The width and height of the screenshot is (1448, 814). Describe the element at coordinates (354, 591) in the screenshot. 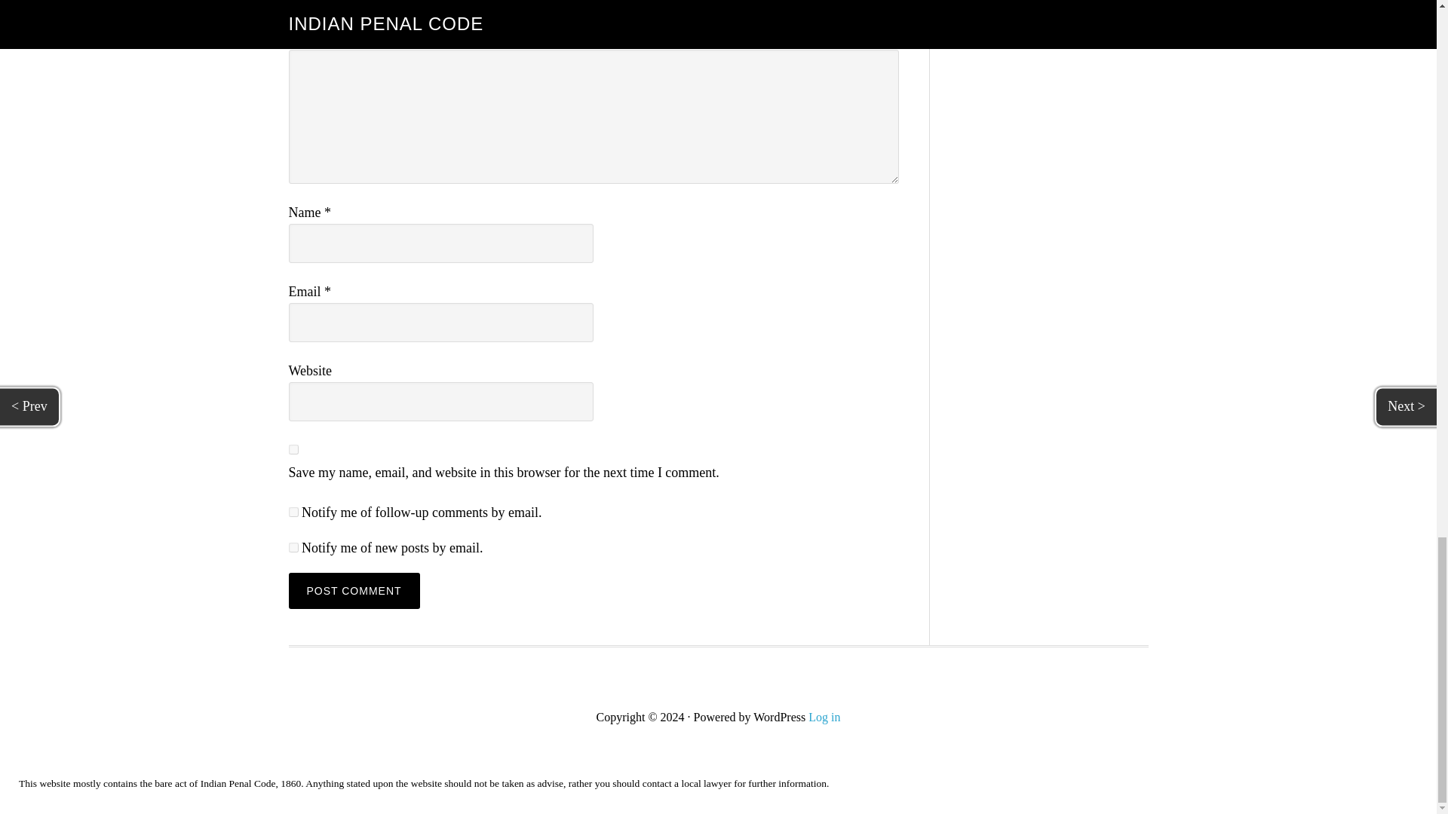

I see `Post Comment` at that location.